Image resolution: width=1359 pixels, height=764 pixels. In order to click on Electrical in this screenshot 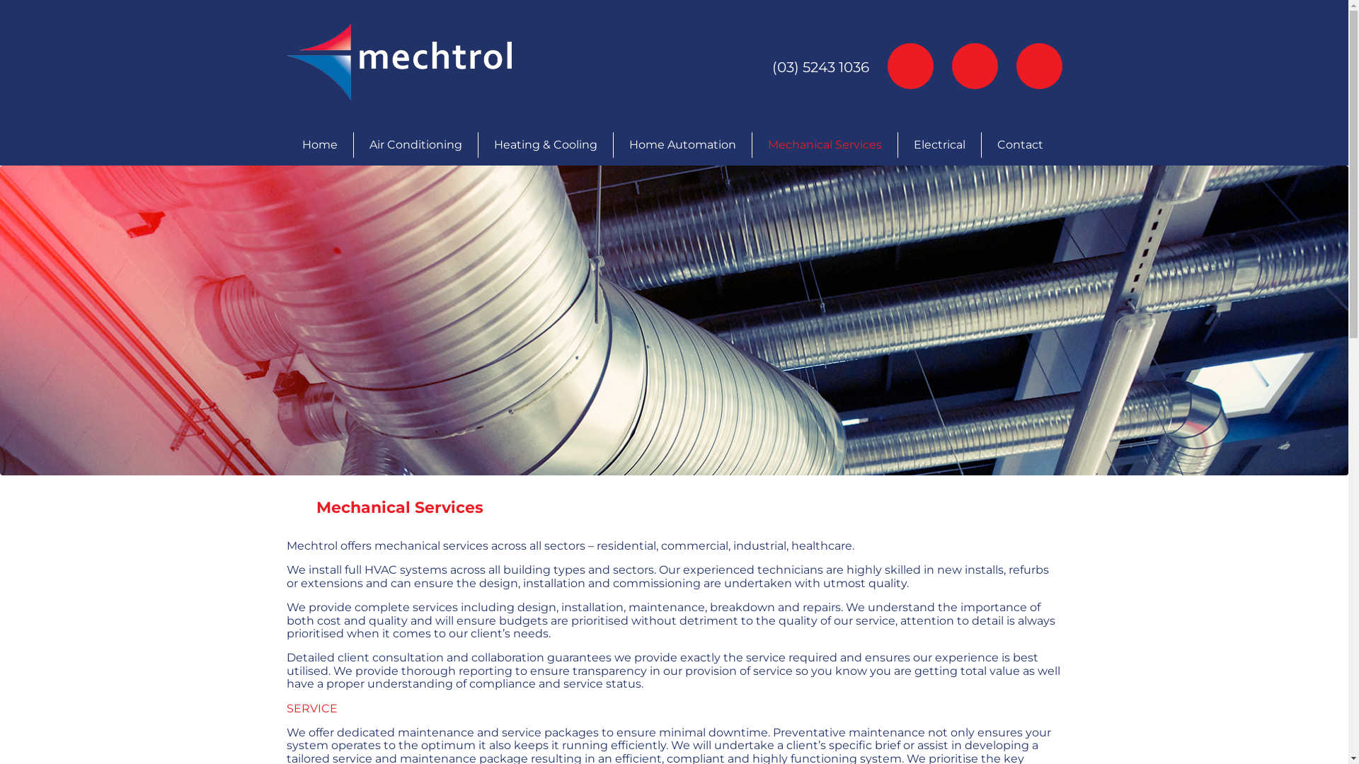, I will do `click(939, 144)`.